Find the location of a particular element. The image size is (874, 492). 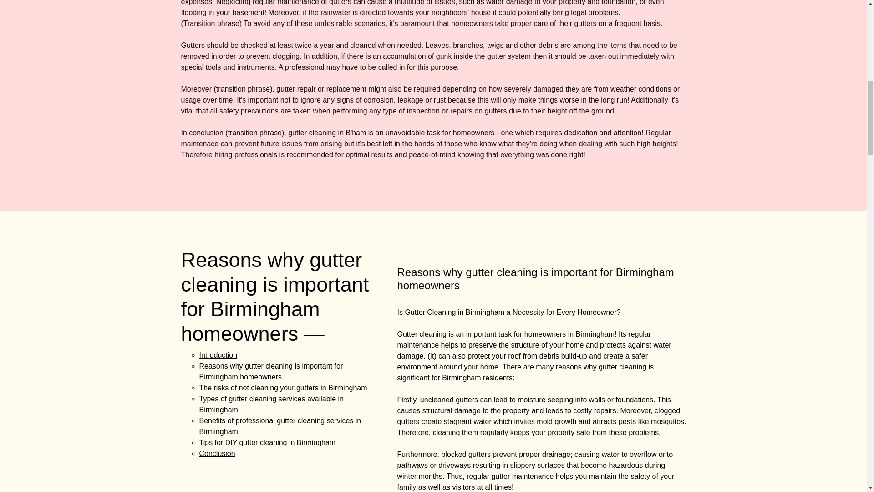

Introduction is located at coordinates (218, 355).